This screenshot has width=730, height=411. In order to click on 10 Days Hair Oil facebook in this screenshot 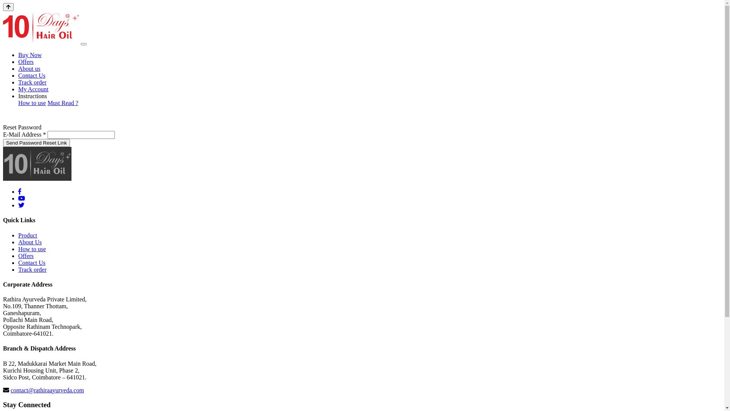, I will do `click(20, 192)`.